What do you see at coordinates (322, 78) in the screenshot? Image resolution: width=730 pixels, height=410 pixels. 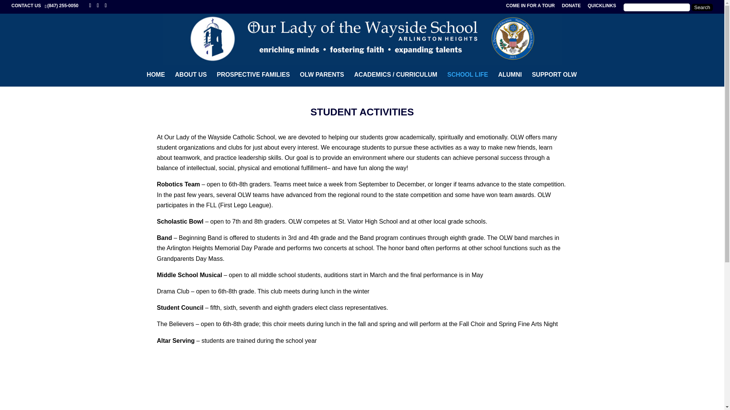 I see `OLW PARENTS` at bounding box center [322, 78].